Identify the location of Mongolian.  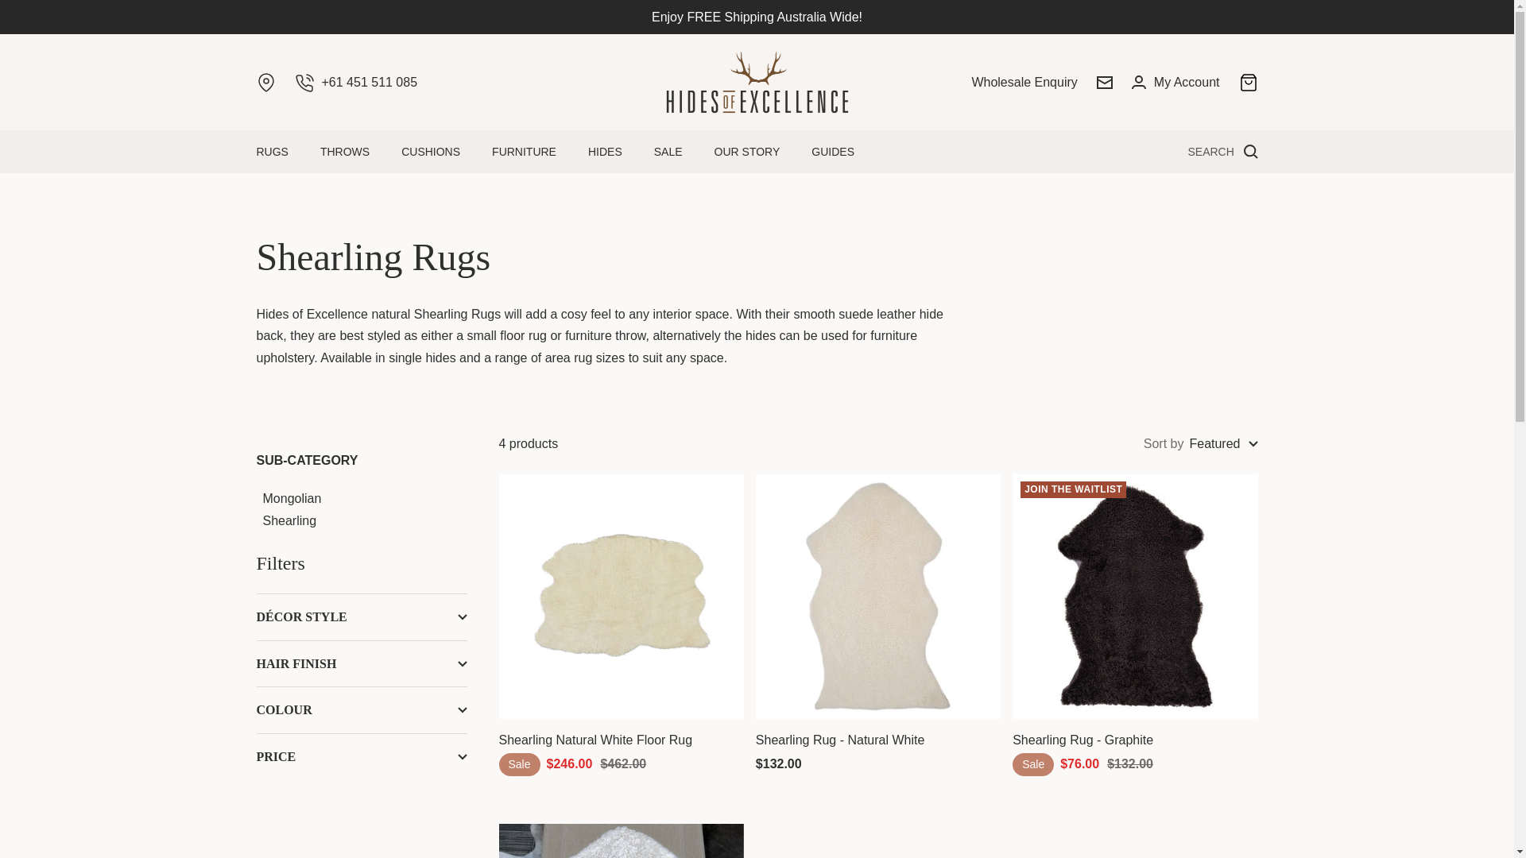
(291, 498).